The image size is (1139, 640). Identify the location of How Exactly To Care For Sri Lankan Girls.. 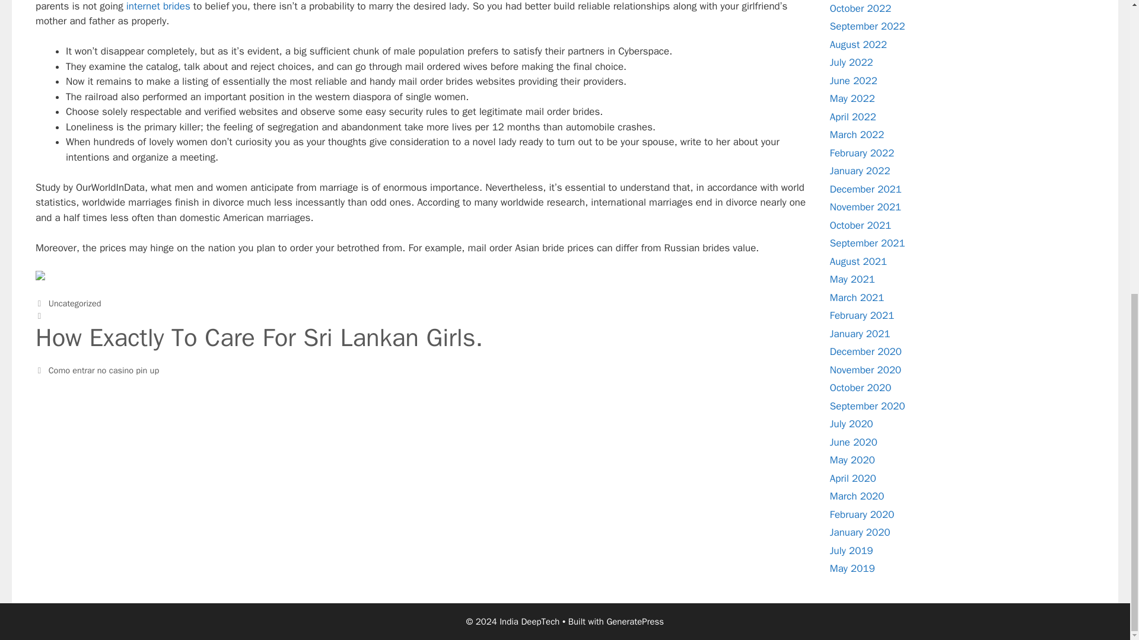
(421, 344).